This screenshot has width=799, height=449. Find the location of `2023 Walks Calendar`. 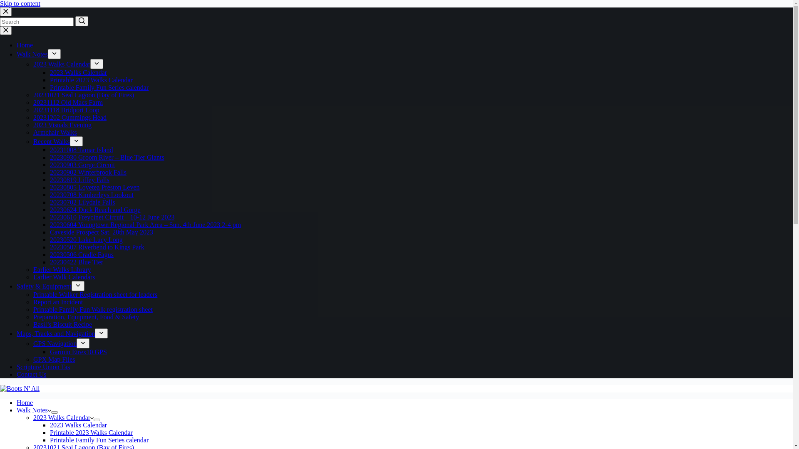

2023 Walks Calendar is located at coordinates (78, 425).